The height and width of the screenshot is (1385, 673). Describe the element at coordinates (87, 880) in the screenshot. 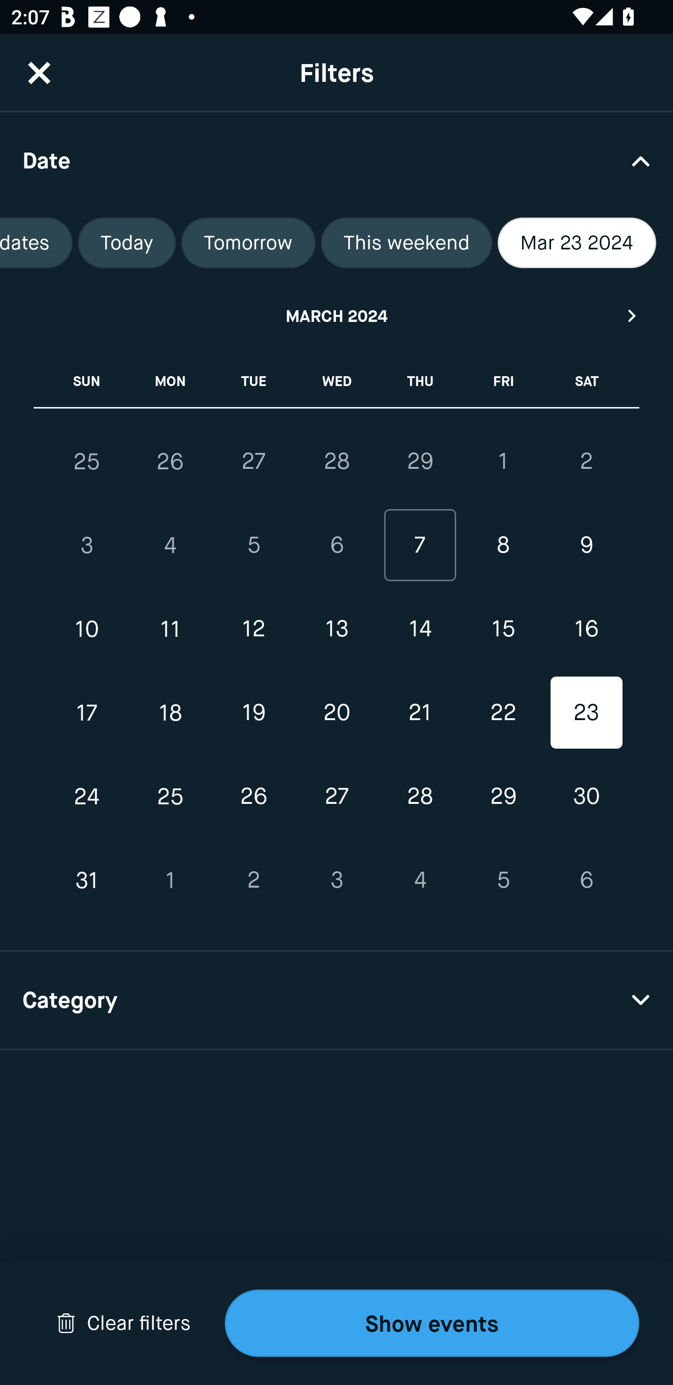

I see `31` at that location.